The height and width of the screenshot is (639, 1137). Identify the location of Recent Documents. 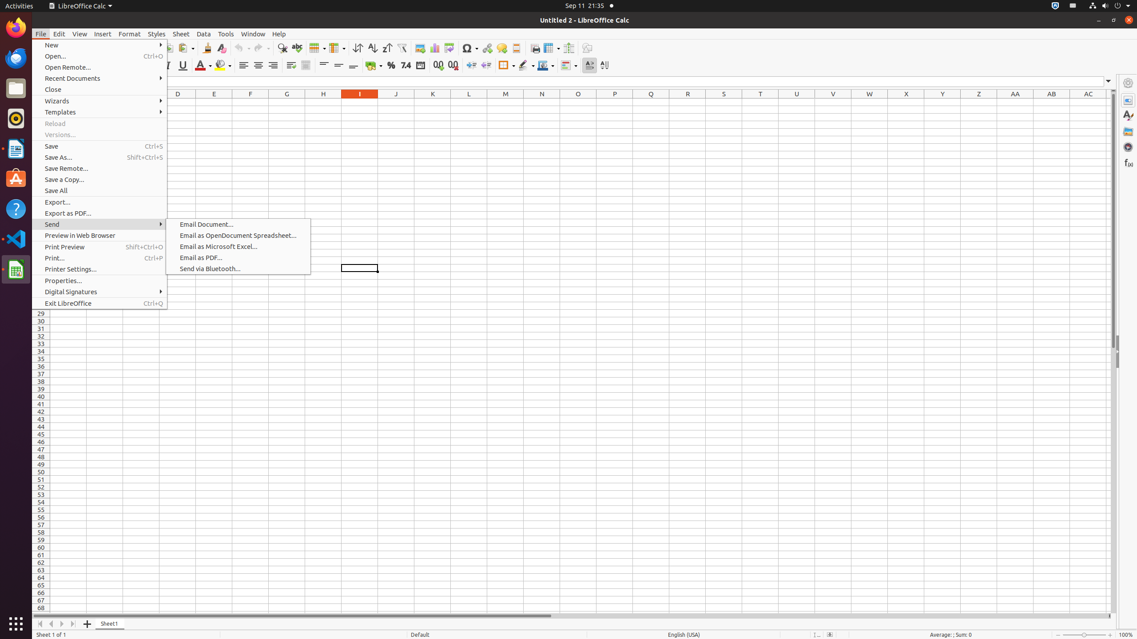
(99, 78).